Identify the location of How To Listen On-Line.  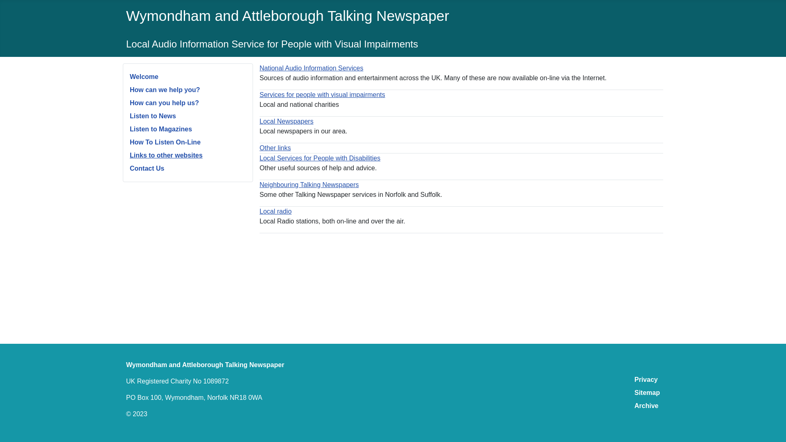
(165, 142).